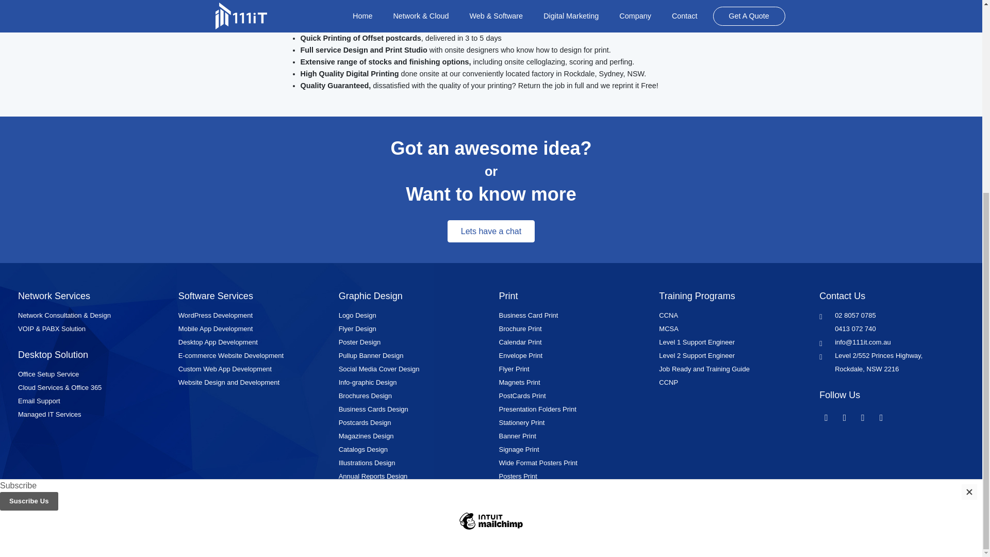 The image size is (990, 557). Describe the element at coordinates (225, 369) in the screenshot. I see `Custom Web App Development` at that location.